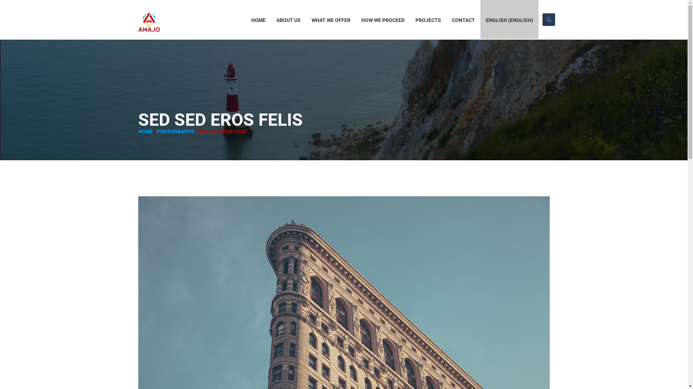 The height and width of the screenshot is (389, 693). What do you see at coordinates (463, 19) in the screenshot?
I see `CONTACT` at bounding box center [463, 19].